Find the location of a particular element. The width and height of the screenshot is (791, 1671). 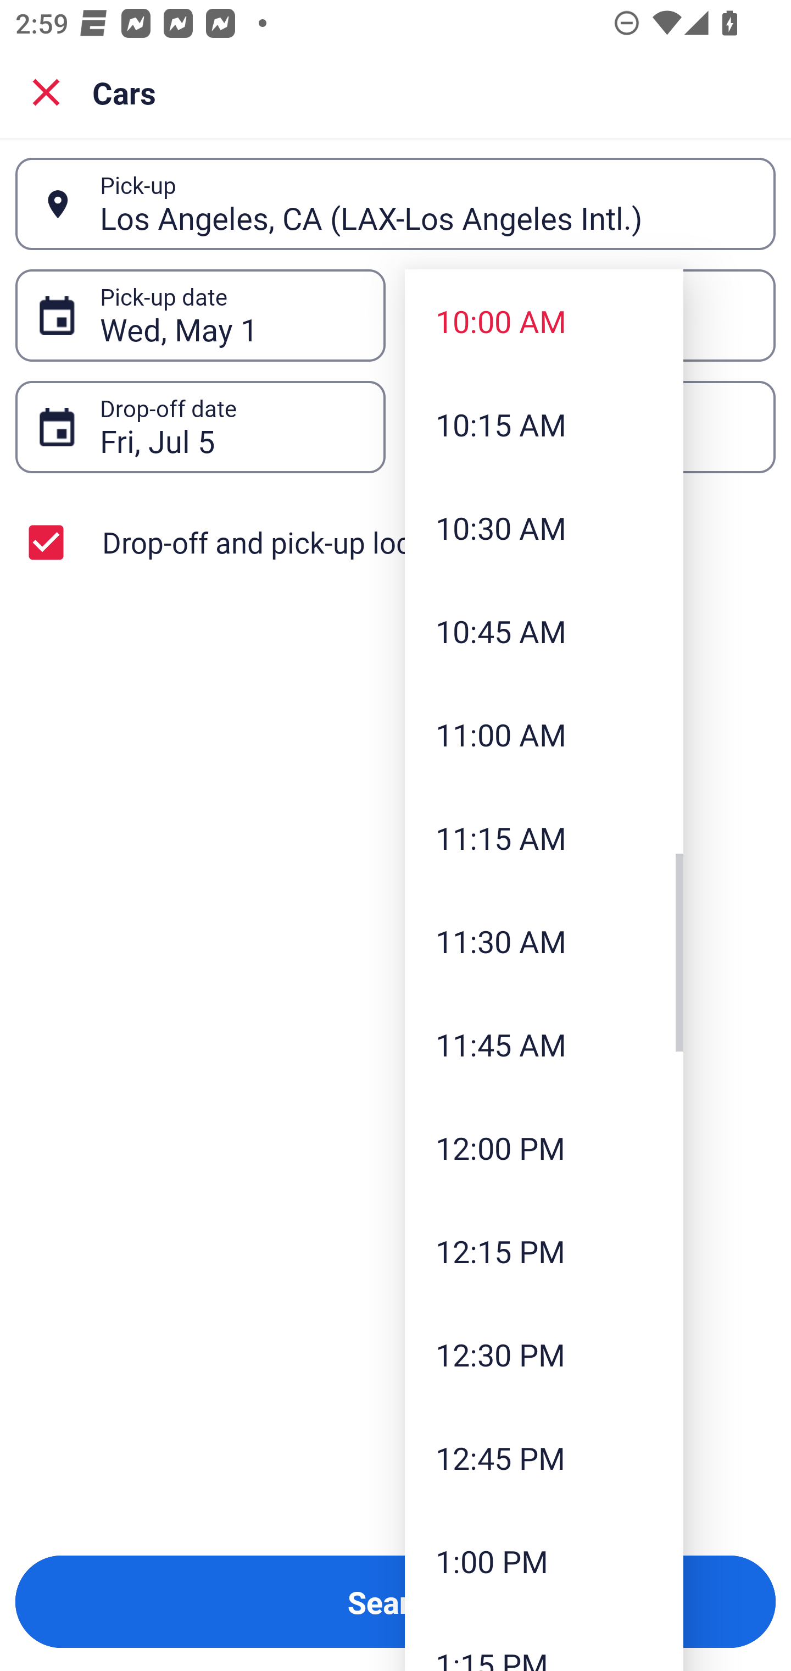

12:30 PM is located at coordinates (544, 1354).